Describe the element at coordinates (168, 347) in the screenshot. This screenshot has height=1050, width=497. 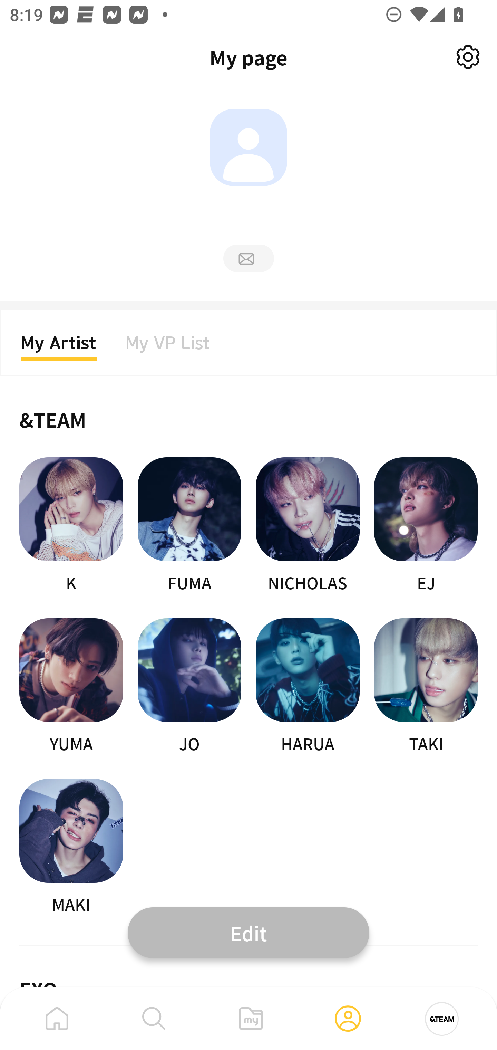
I see `My VP List` at that location.